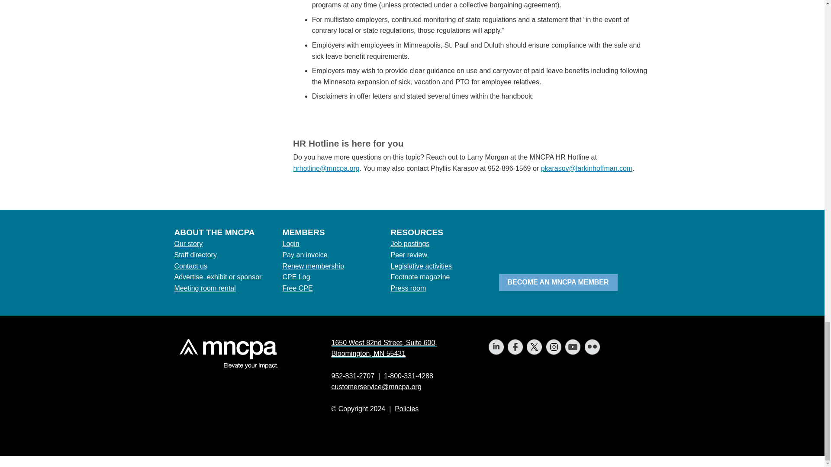 This screenshot has height=467, width=831. Describe the element at coordinates (226, 354) in the screenshot. I see `MNCPA logo` at that location.